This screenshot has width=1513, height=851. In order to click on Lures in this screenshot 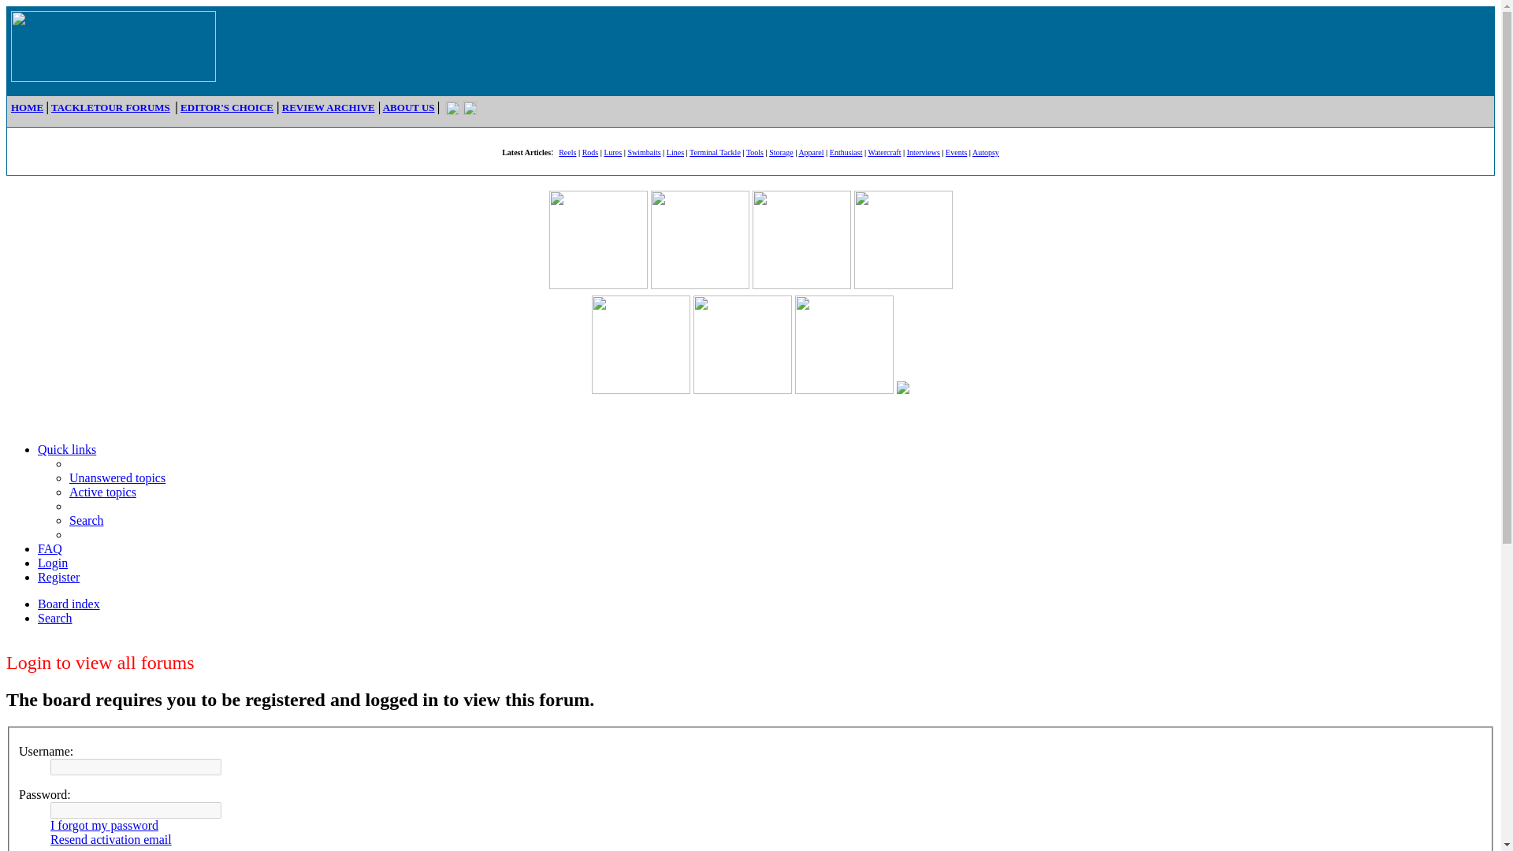, I will do `click(613, 151)`.